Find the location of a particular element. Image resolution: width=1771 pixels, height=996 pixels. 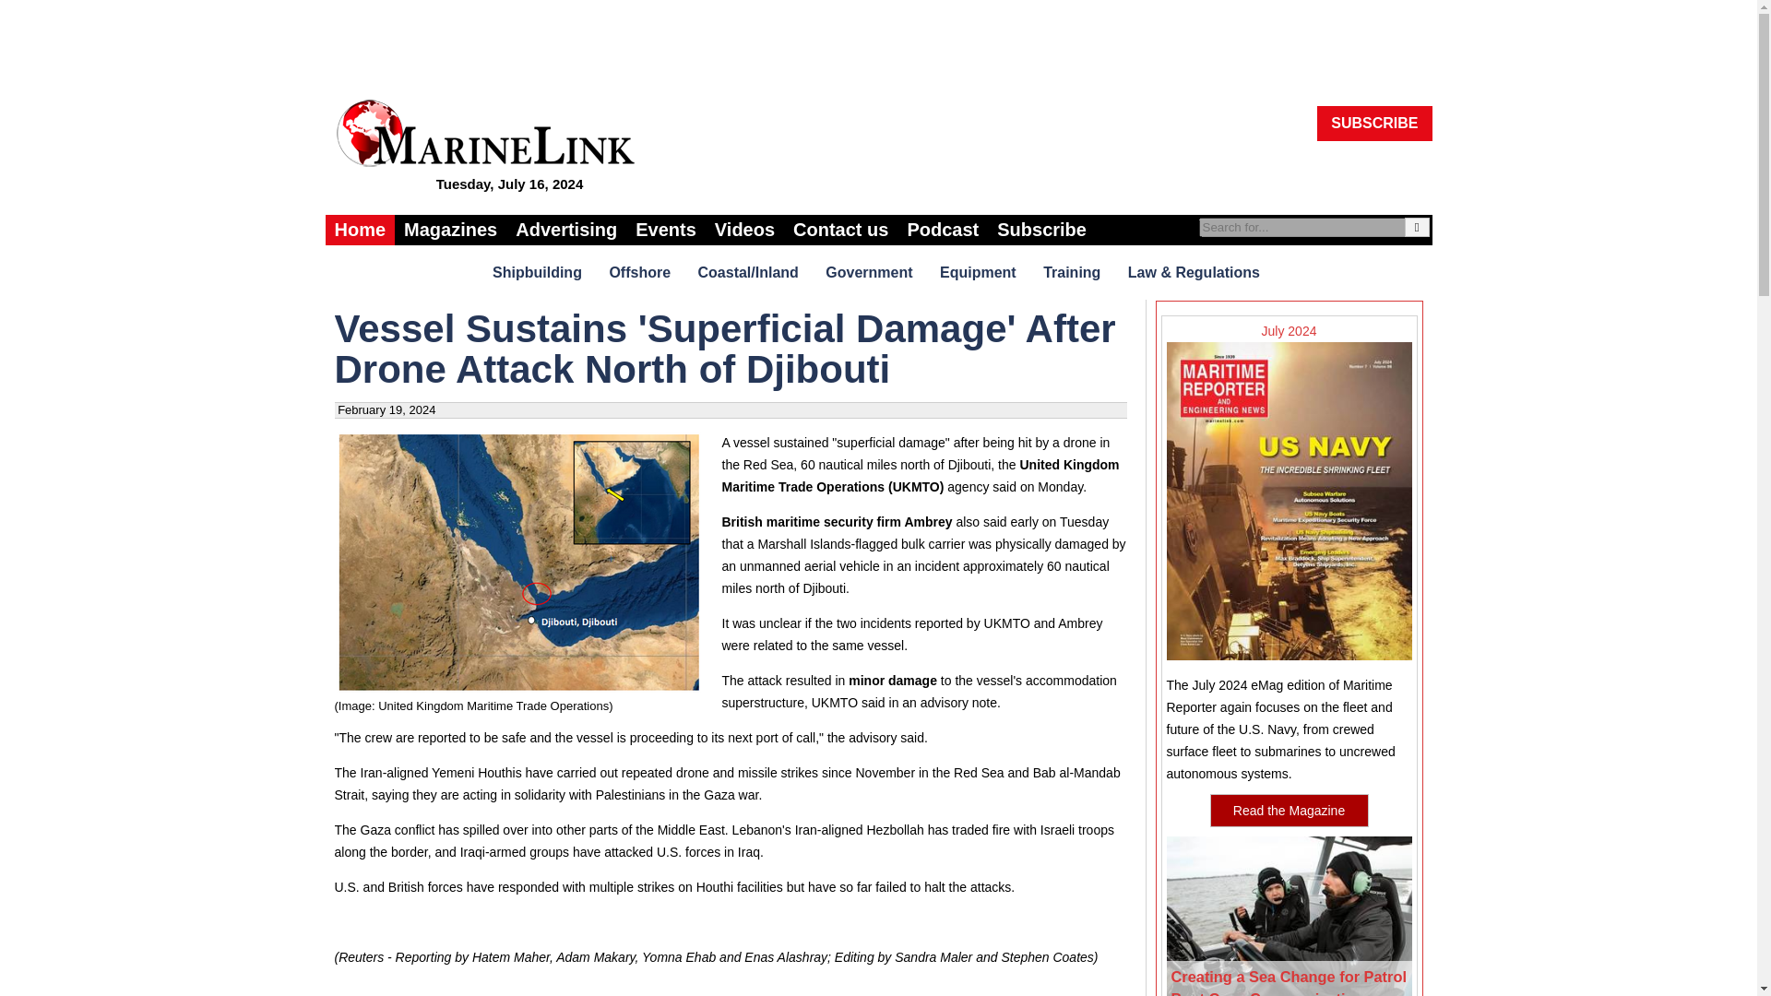

 Maritime Reporter Magazine and Marine News Magazine is located at coordinates (450, 230).